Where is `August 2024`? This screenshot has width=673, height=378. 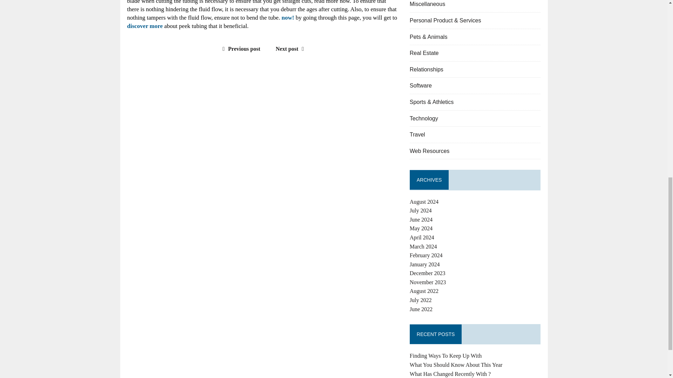
August 2024 is located at coordinates (424, 202).